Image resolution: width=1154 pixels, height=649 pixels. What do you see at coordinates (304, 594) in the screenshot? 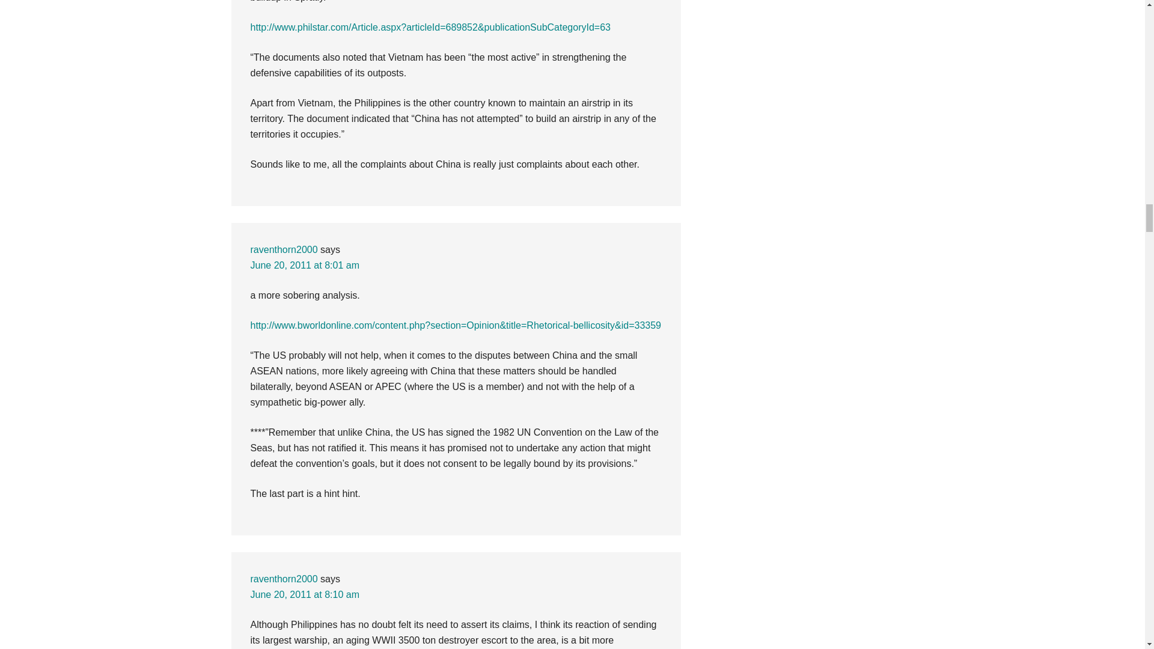
I see `June 20, 2011 at 8:10 am` at bounding box center [304, 594].